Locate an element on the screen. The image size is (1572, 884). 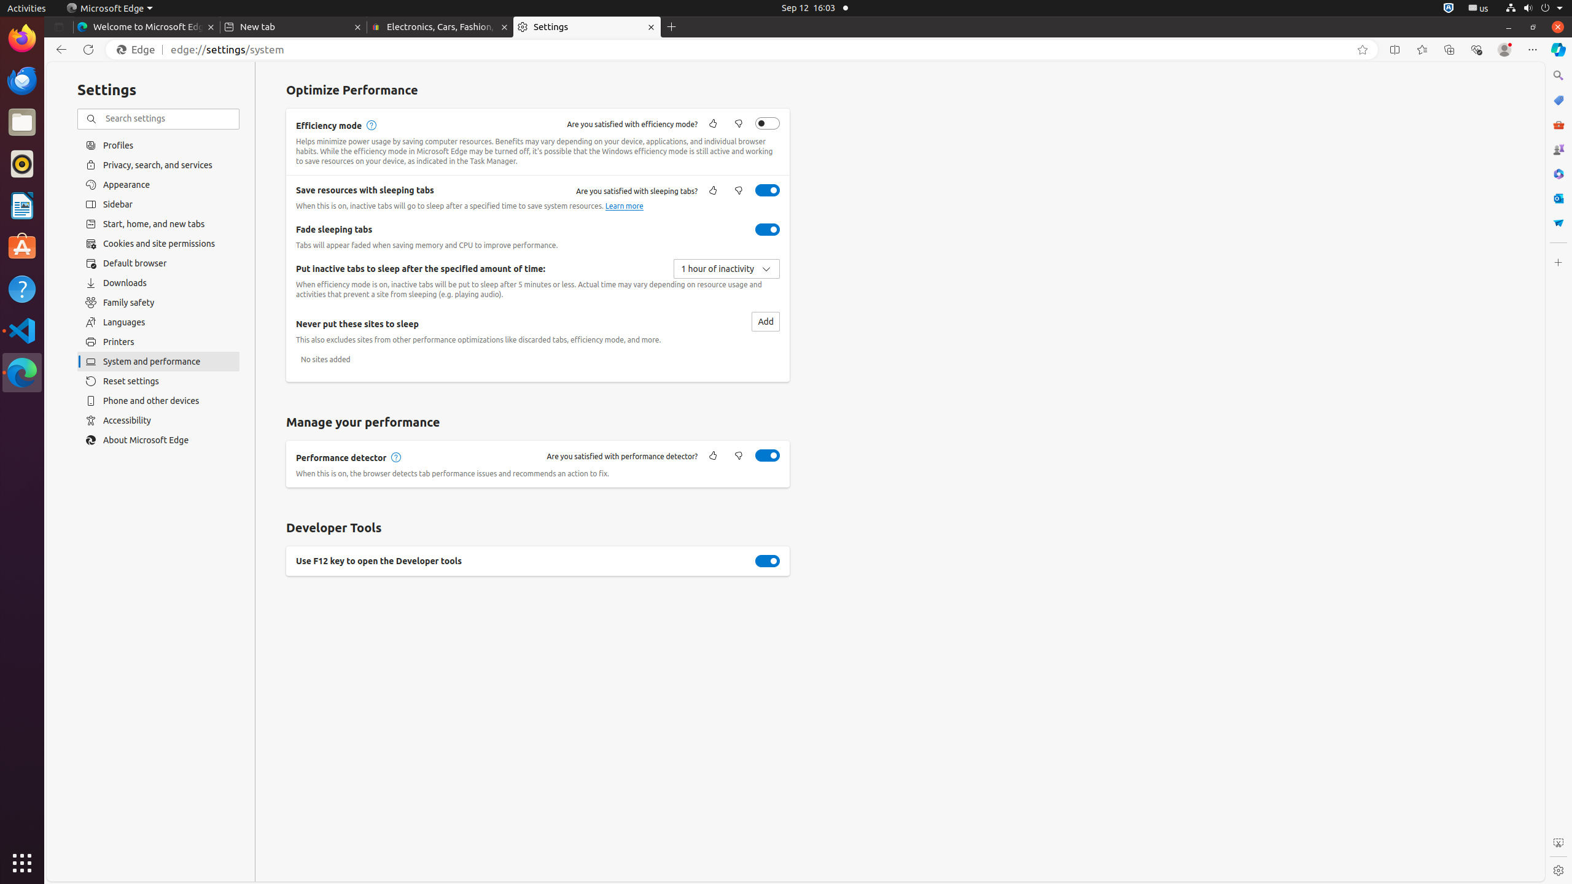
Customize is located at coordinates (1558, 263).